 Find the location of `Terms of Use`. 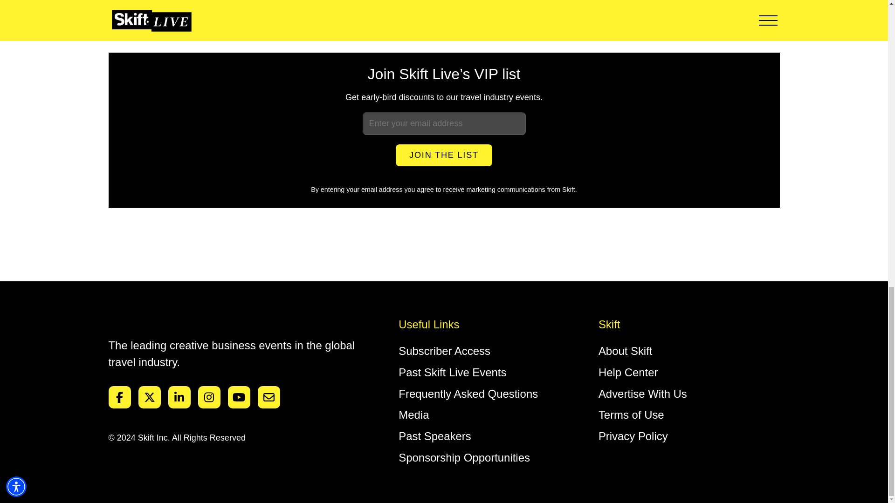

Terms of Use is located at coordinates (631, 415).